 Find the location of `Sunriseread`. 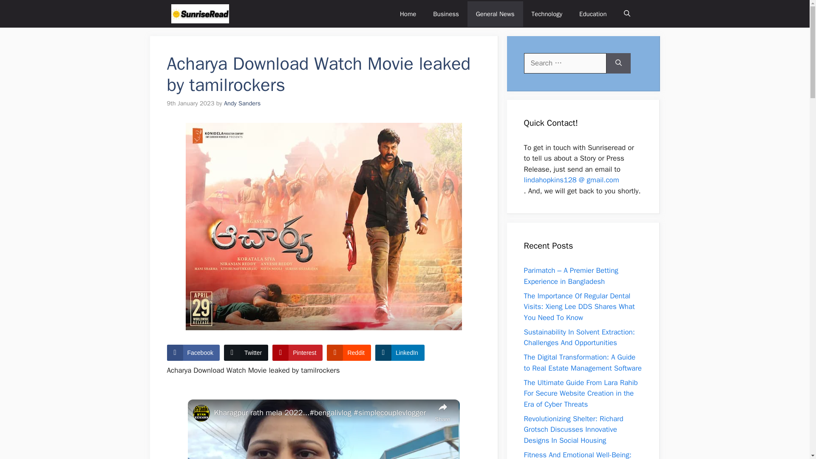

Sunriseread is located at coordinates (199, 14).